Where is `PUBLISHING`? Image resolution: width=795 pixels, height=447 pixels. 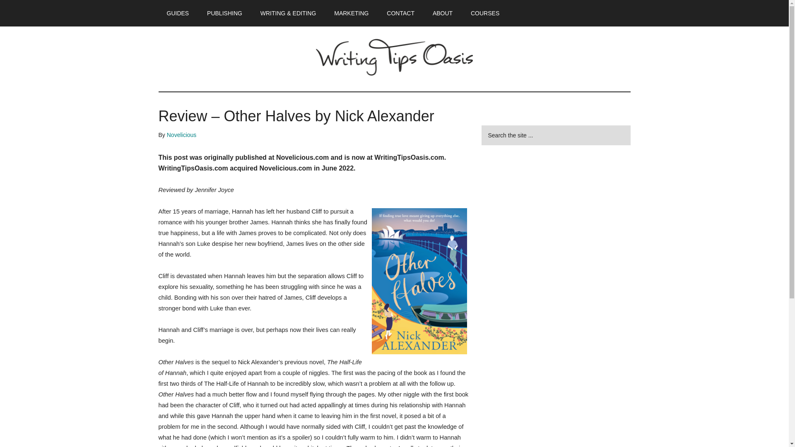 PUBLISHING is located at coordinates (224, 13).